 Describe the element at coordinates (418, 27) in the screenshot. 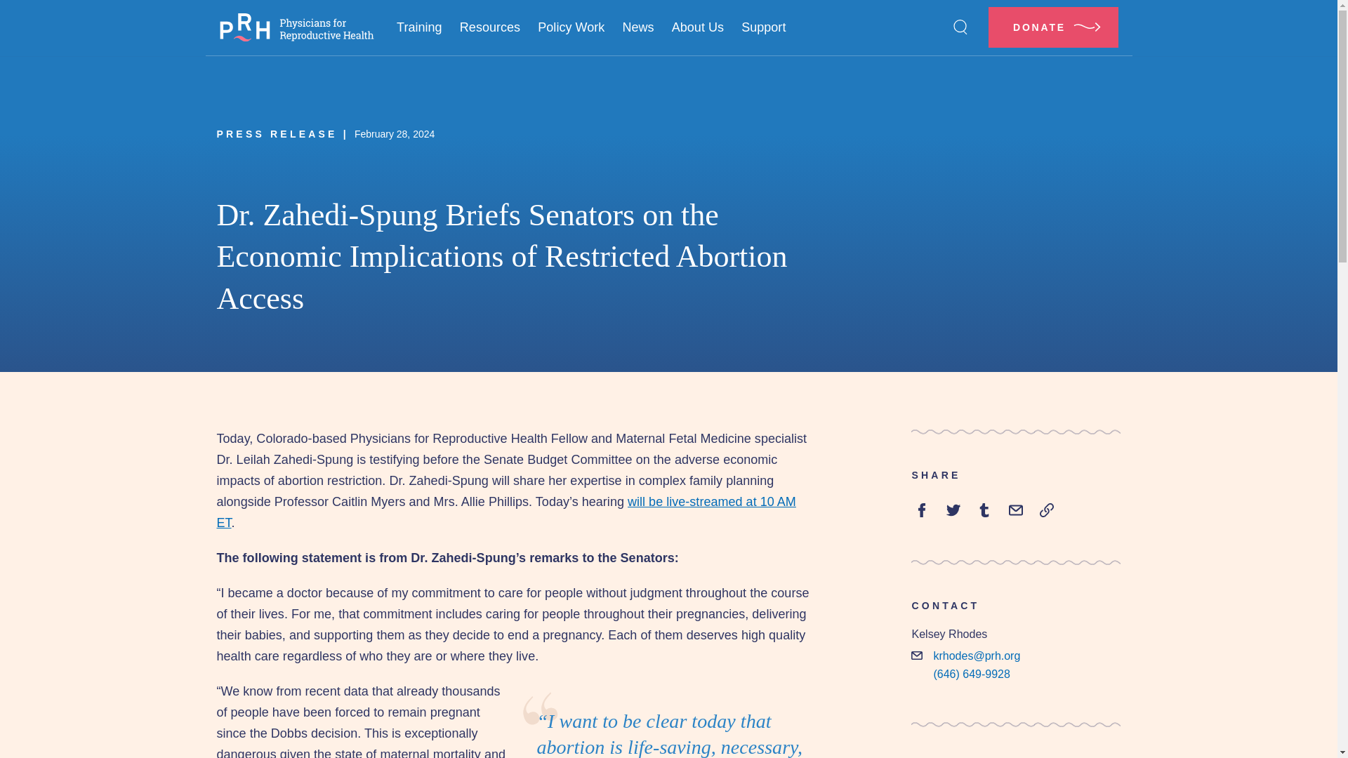

I see `Training` at that location.